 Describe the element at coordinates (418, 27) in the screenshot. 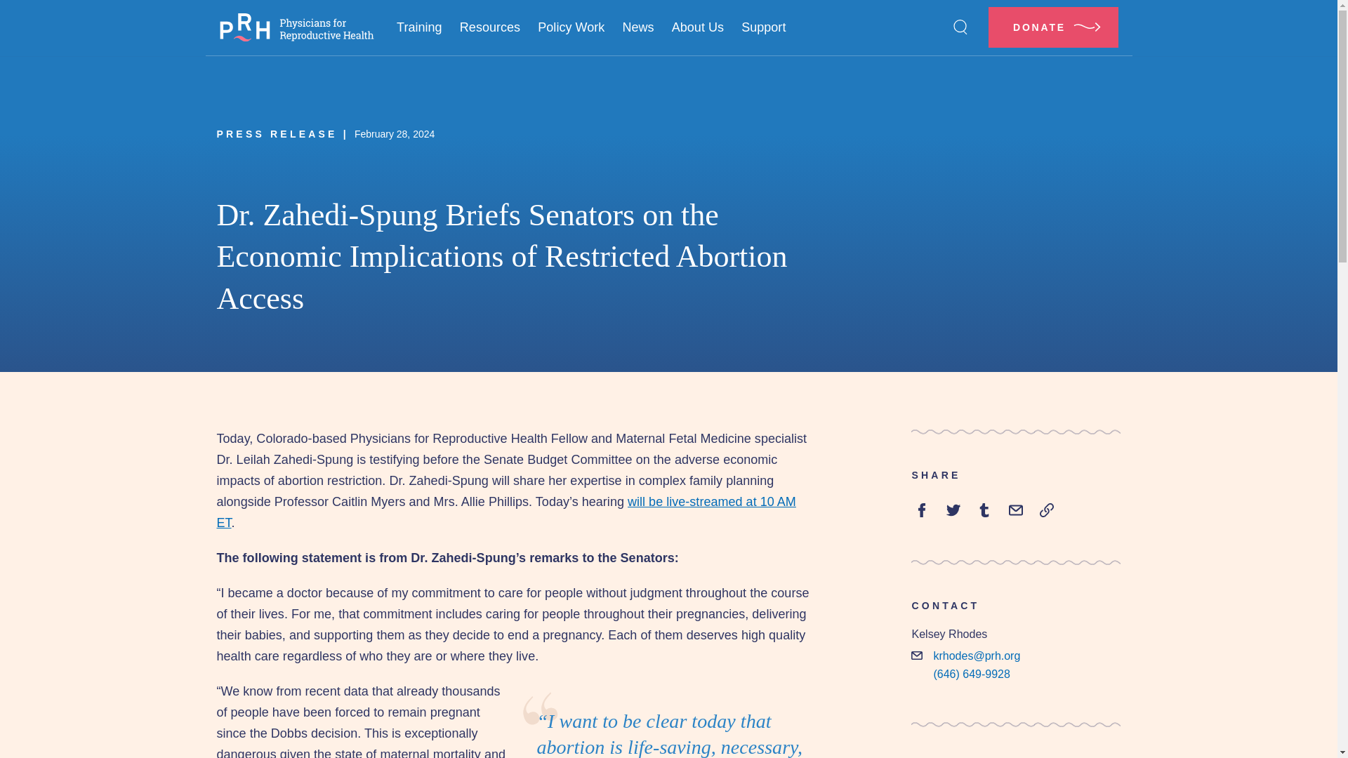

I see `Training` at that location.